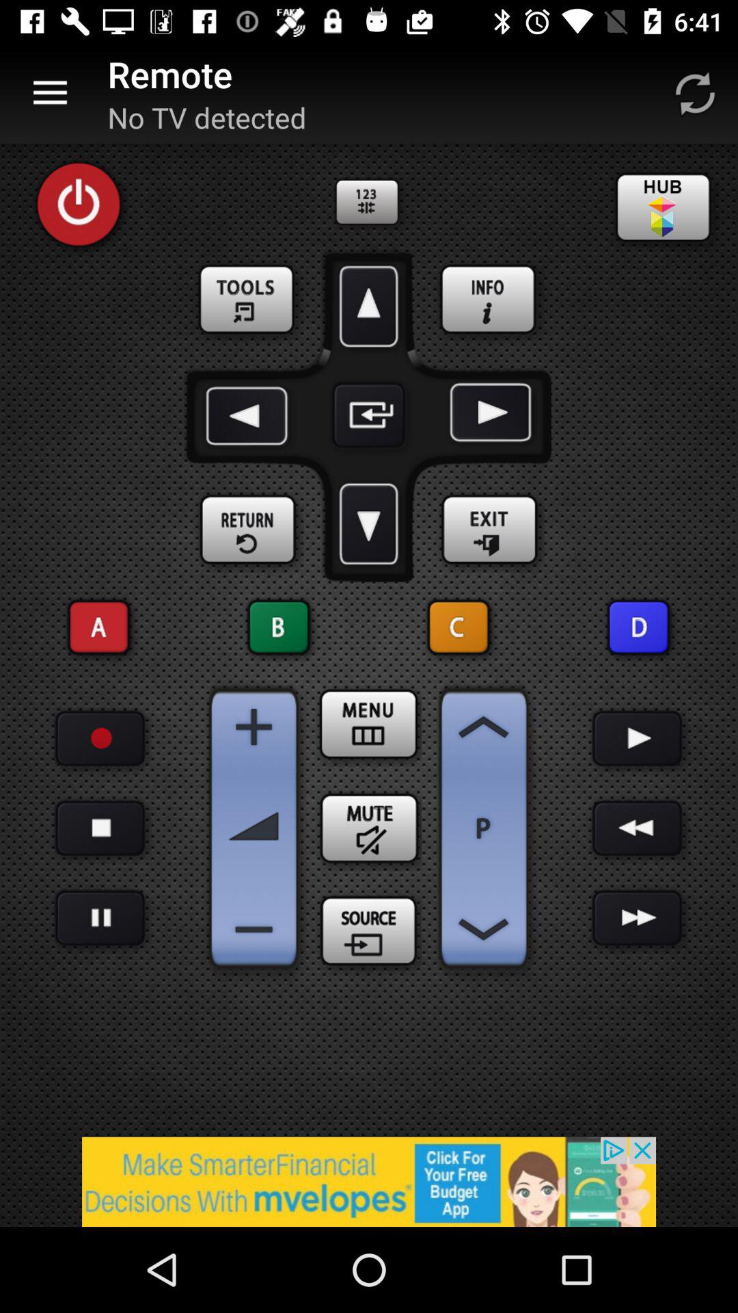 The height and width of the screenshot is (1313, 738). Describe the element at coordinates (638, 628) in the screenshot. I see `go to d button` at that location.